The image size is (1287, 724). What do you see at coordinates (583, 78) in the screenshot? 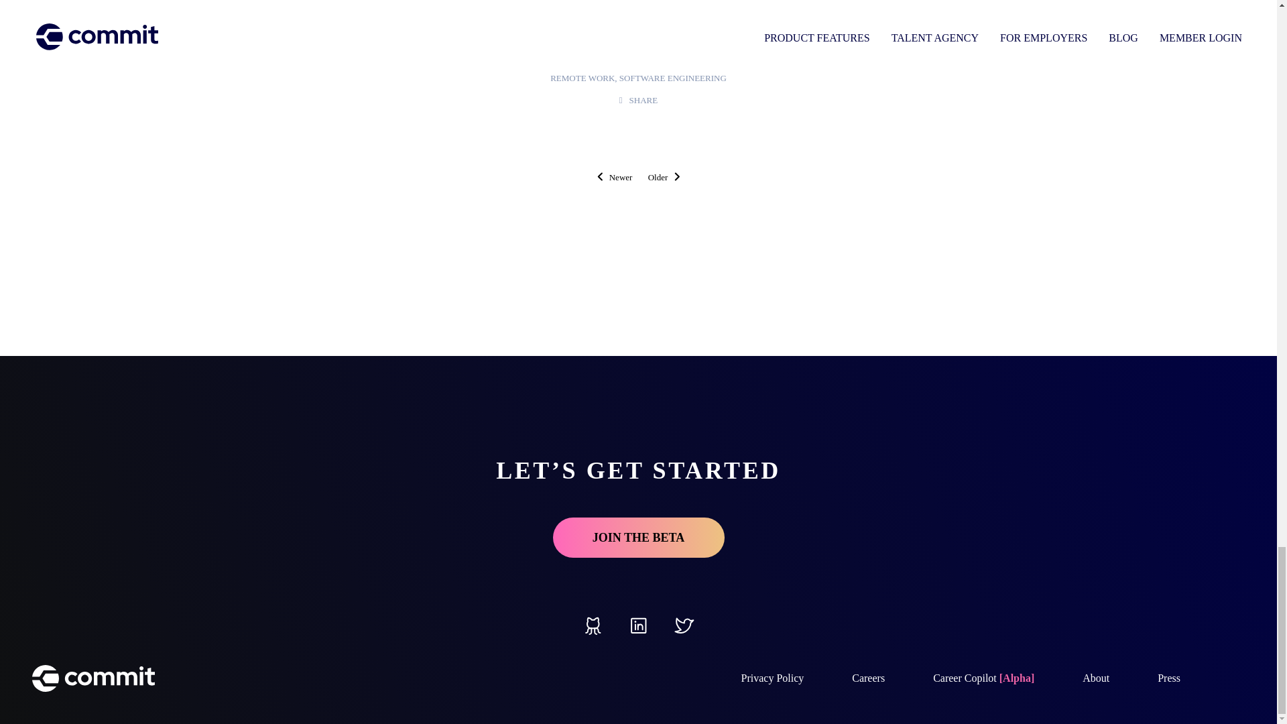
I see `REMOTE WORK` at bounding box center [583, 78].